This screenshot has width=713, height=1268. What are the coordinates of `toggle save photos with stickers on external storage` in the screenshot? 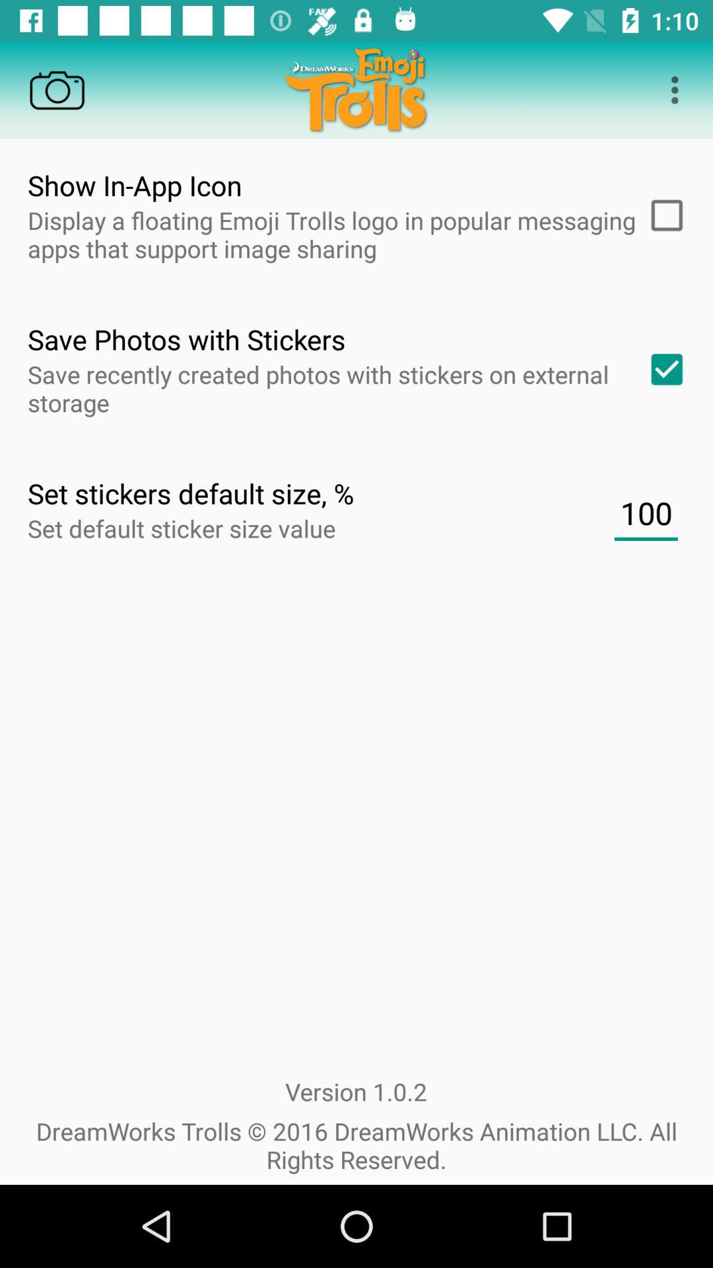 It's located at (662, 369).